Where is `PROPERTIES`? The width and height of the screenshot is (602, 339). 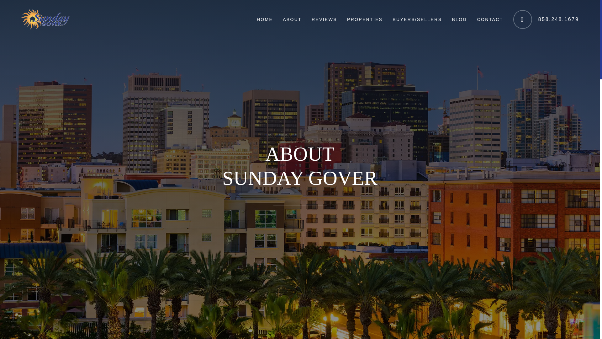 PROPERTIES is located at coordinates (365, 19).